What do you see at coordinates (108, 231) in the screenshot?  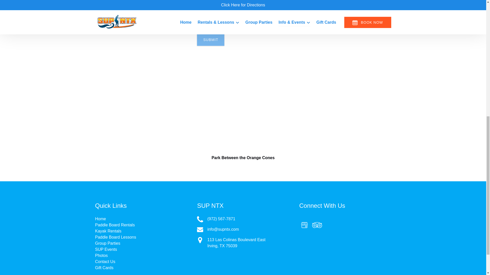 I see `Kayak Rentals` at bounding box center [108, 231].